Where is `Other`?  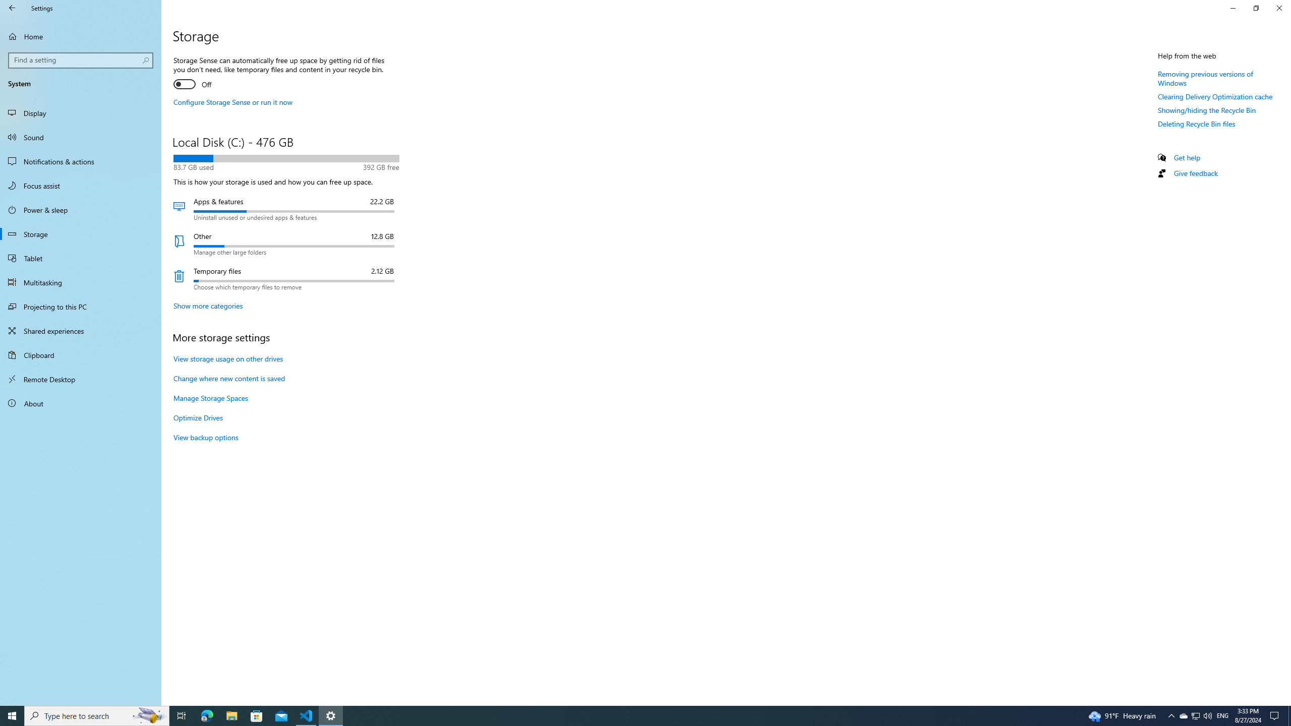
Other is located at coordinates (1215, 96).